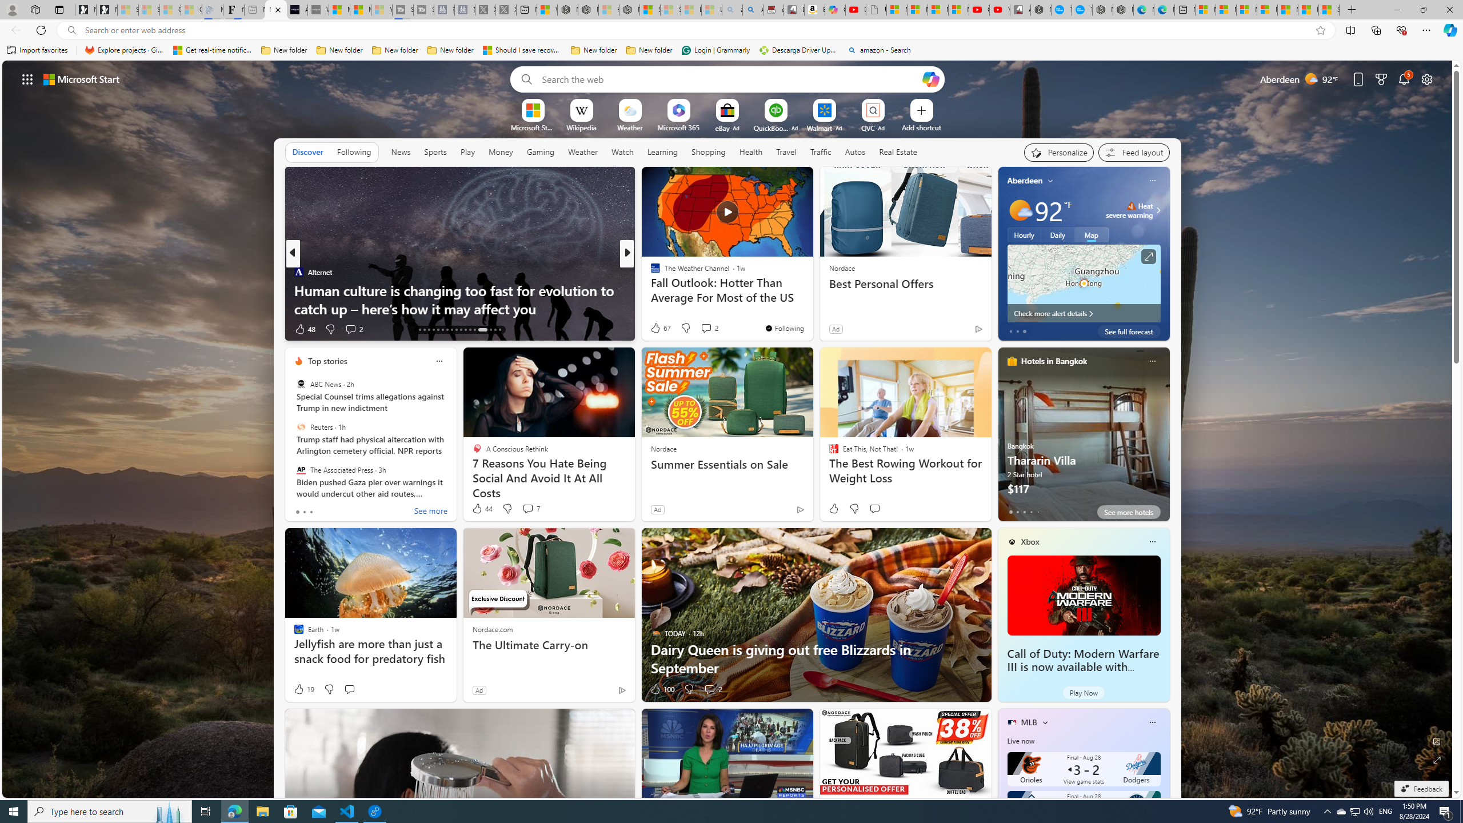 Image resolution: width=1463 pixels, height=823 pixels. I want to click on Search icon, so click(71, 30).